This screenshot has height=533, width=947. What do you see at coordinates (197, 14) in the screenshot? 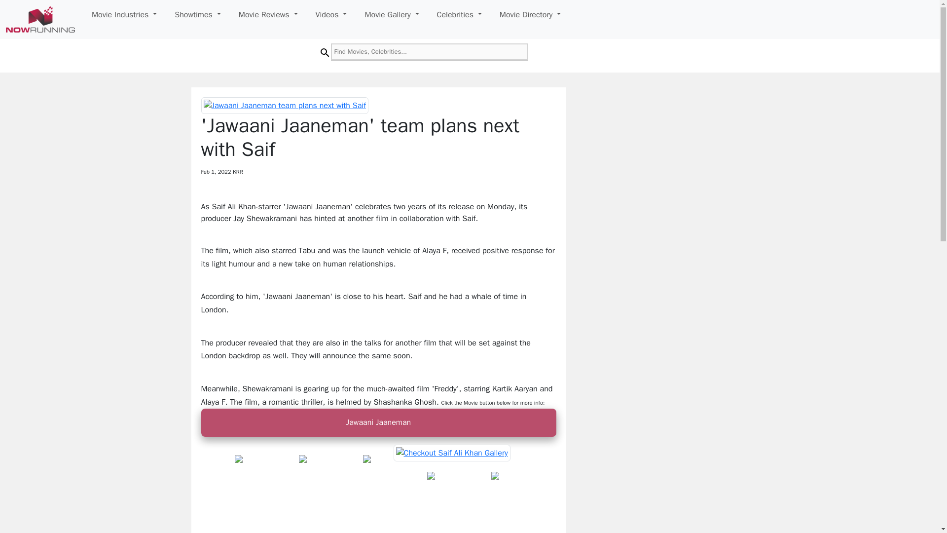
I see `Showtimes` at bounding box center [197, 14].